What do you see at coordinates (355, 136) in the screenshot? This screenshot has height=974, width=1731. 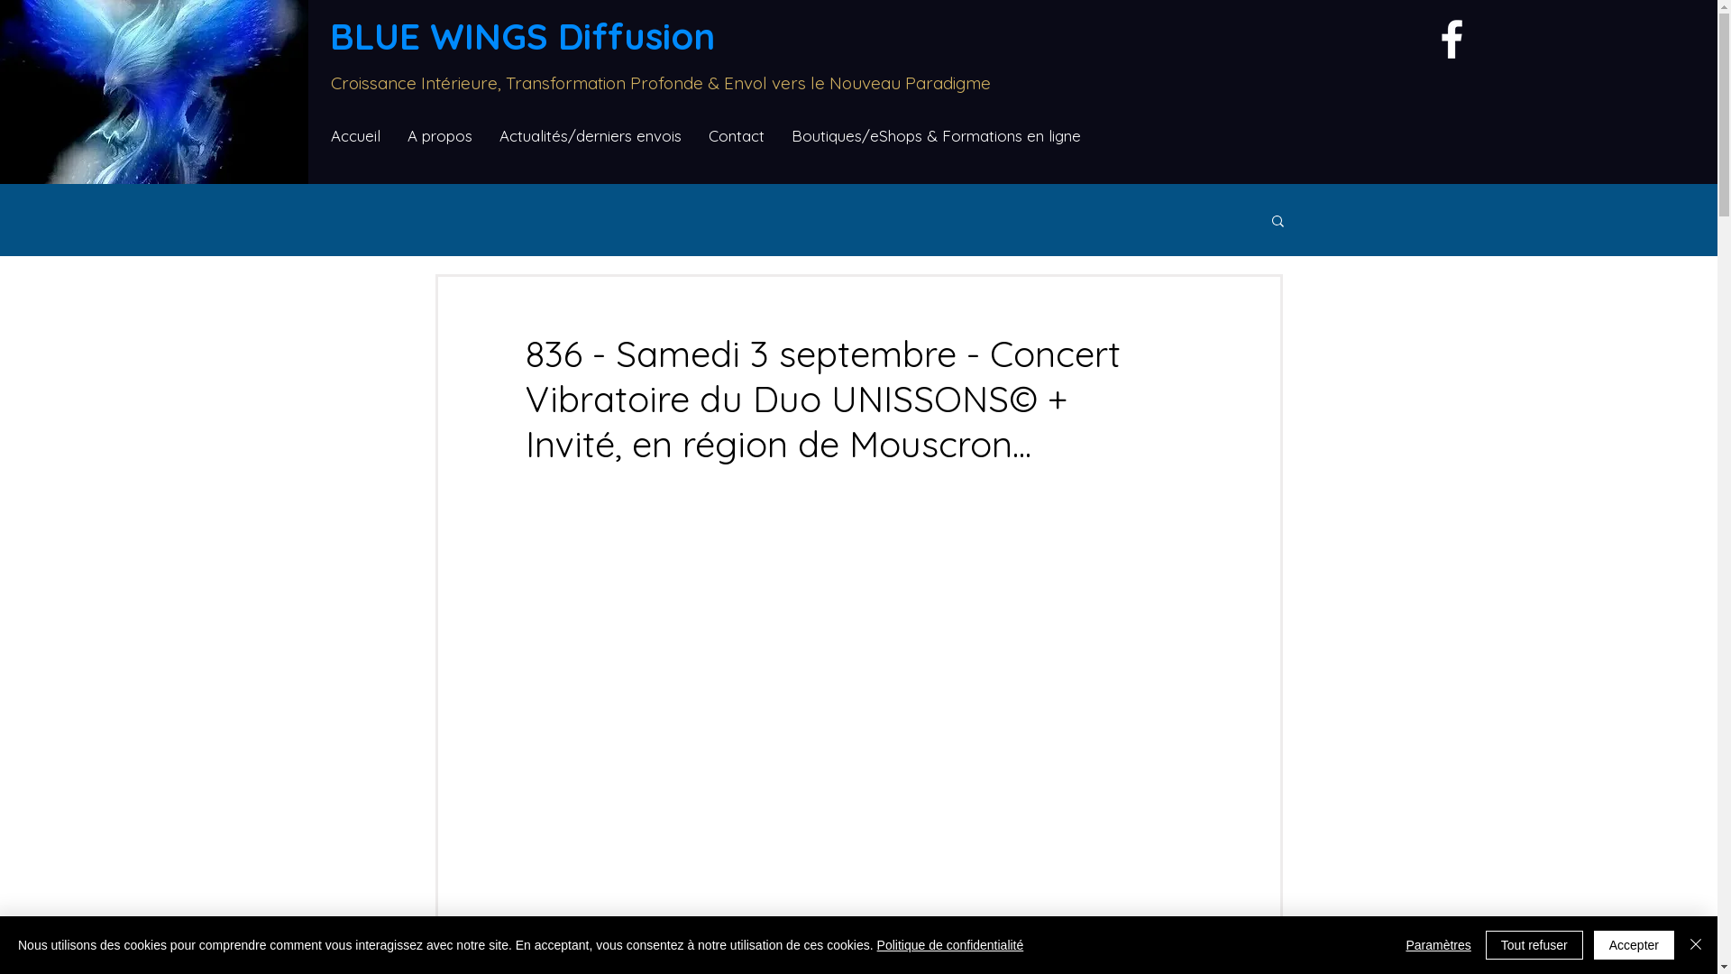 I see `Accueil` at bounding box center [355, 136].